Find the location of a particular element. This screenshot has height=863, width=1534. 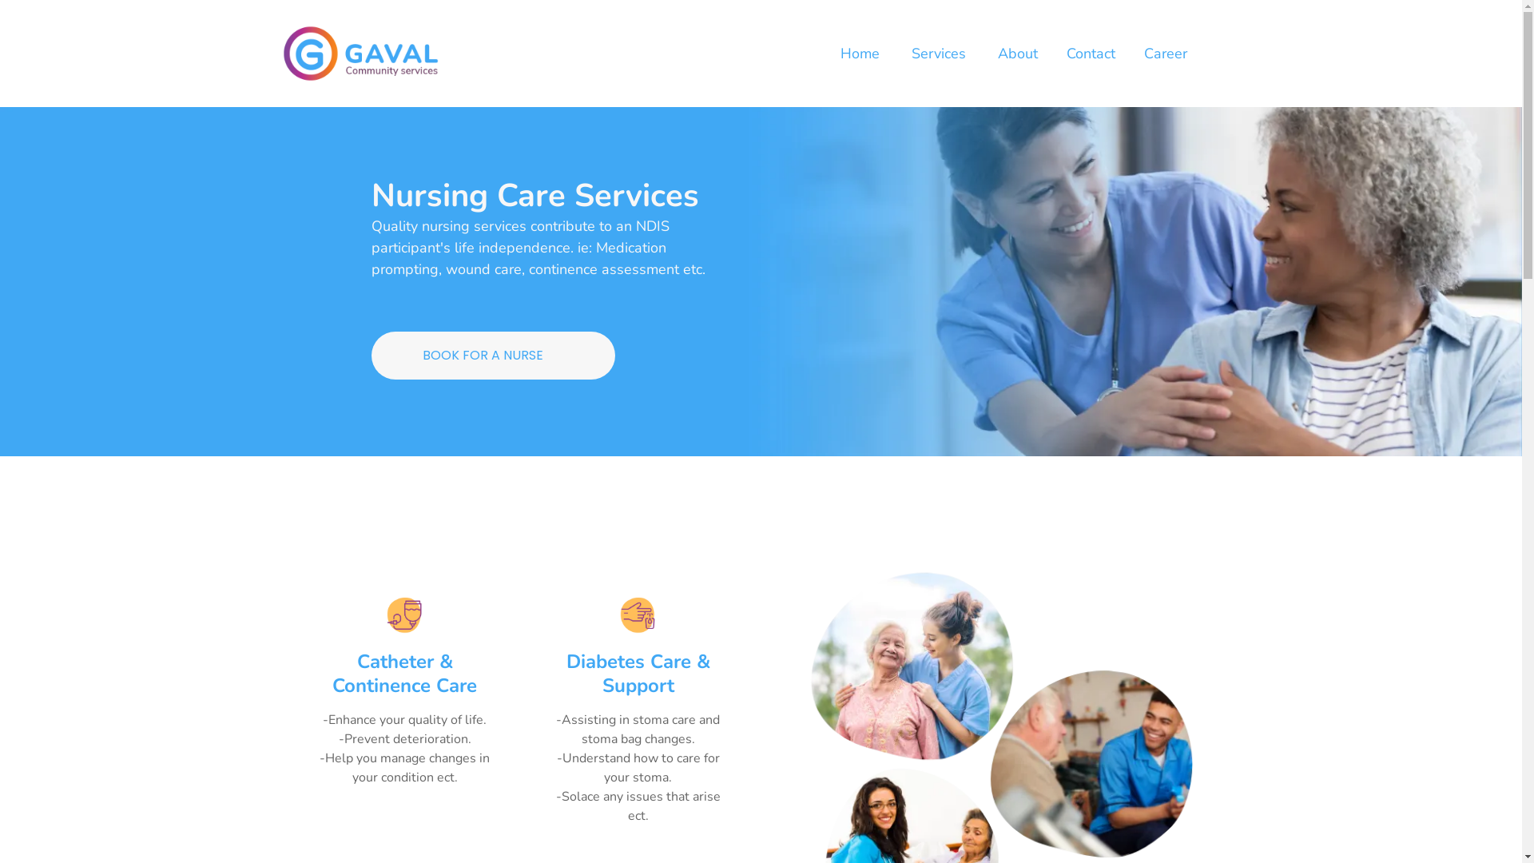

BOOK FOR A NURSE is located at coordinates (492, 356).